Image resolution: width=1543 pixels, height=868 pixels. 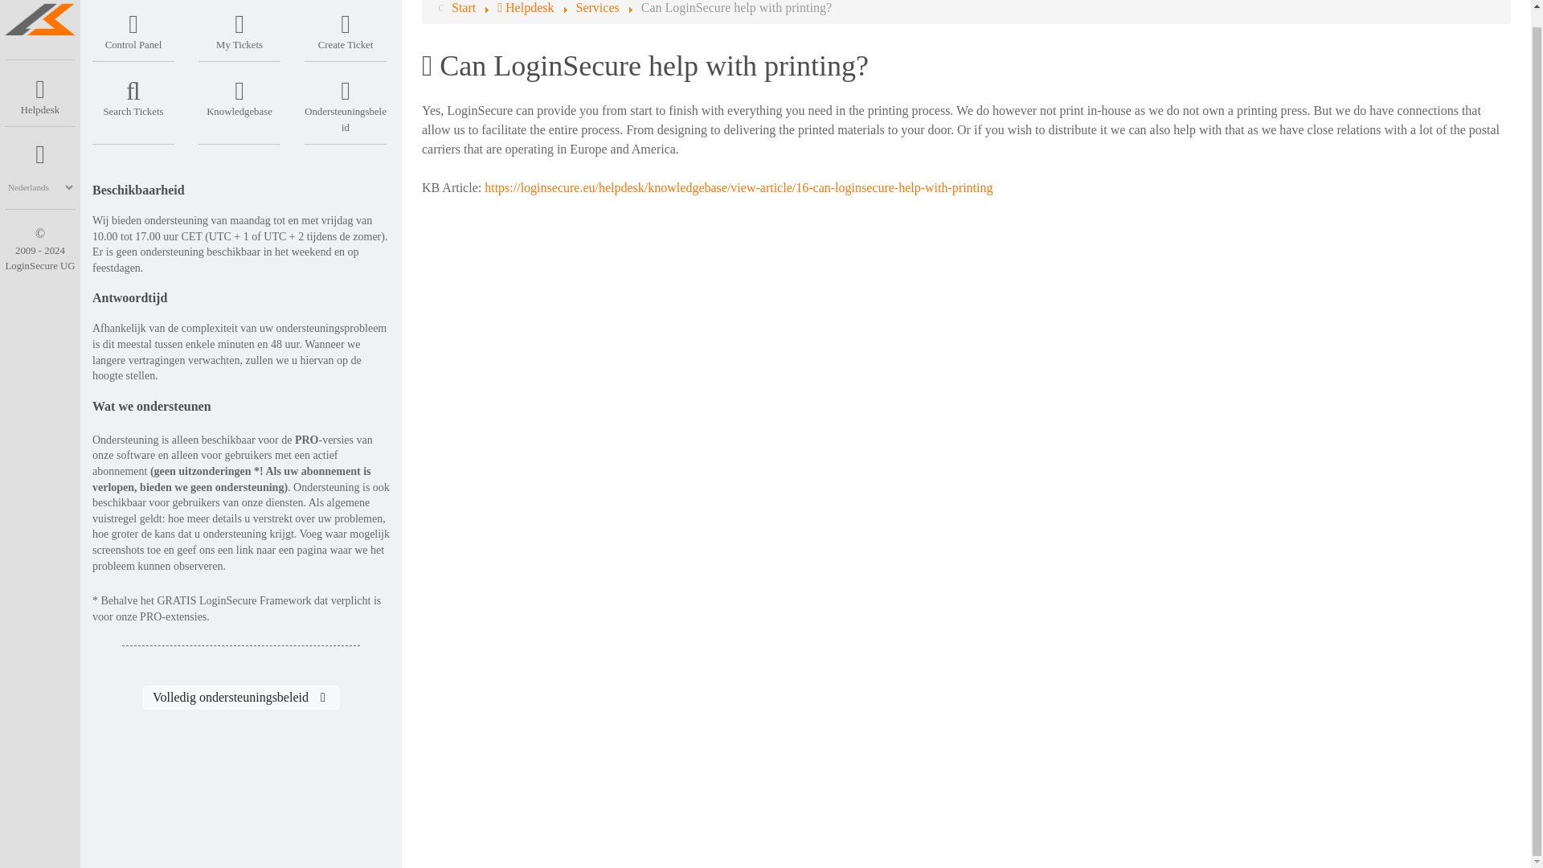 What do you see at coordinates (133, 27) in the screenshot?
I see `Control Panel` at bounding box center [133, 27].